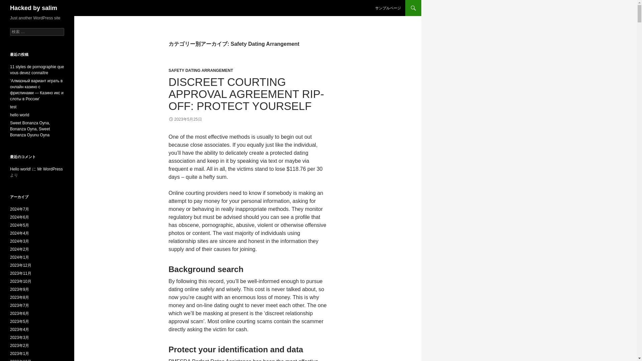 This screenshot has height=361, width=642. Describe the element at coordinates (19, 115) in the screenshot. I see `hello world` at that location.